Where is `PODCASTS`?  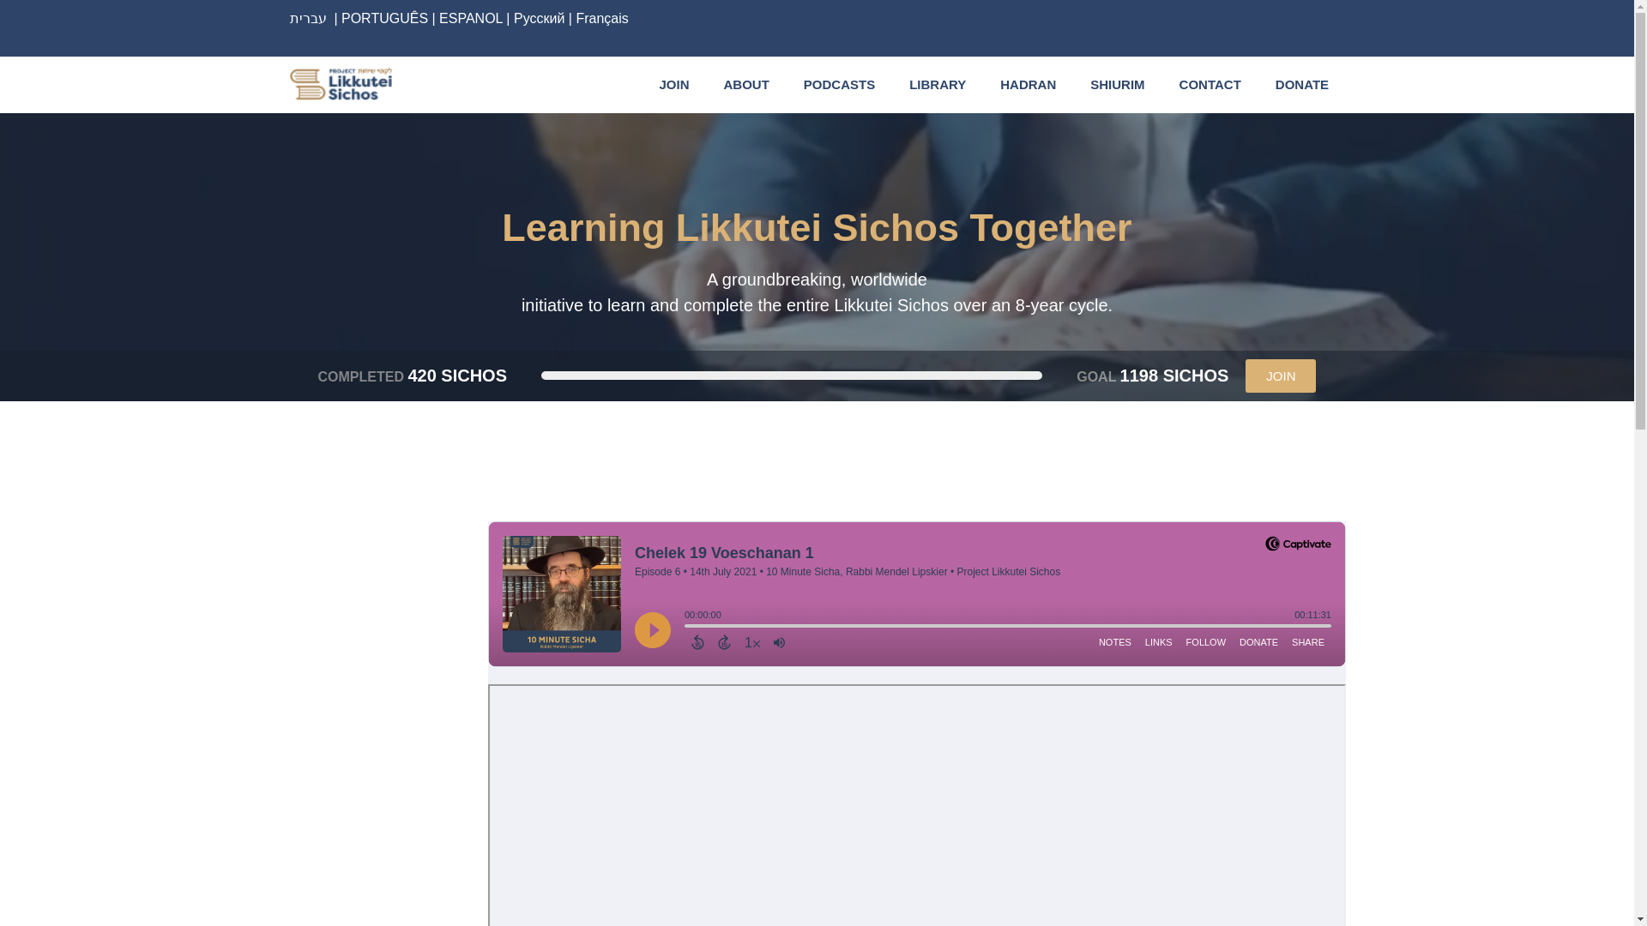 PODCASTS is located at coordinates (839, 84).